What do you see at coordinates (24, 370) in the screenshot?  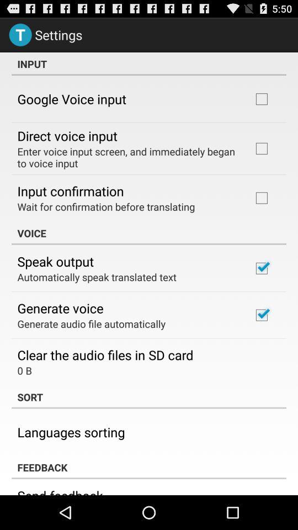 I see `open 0 b` at bounding box center [24, 370].